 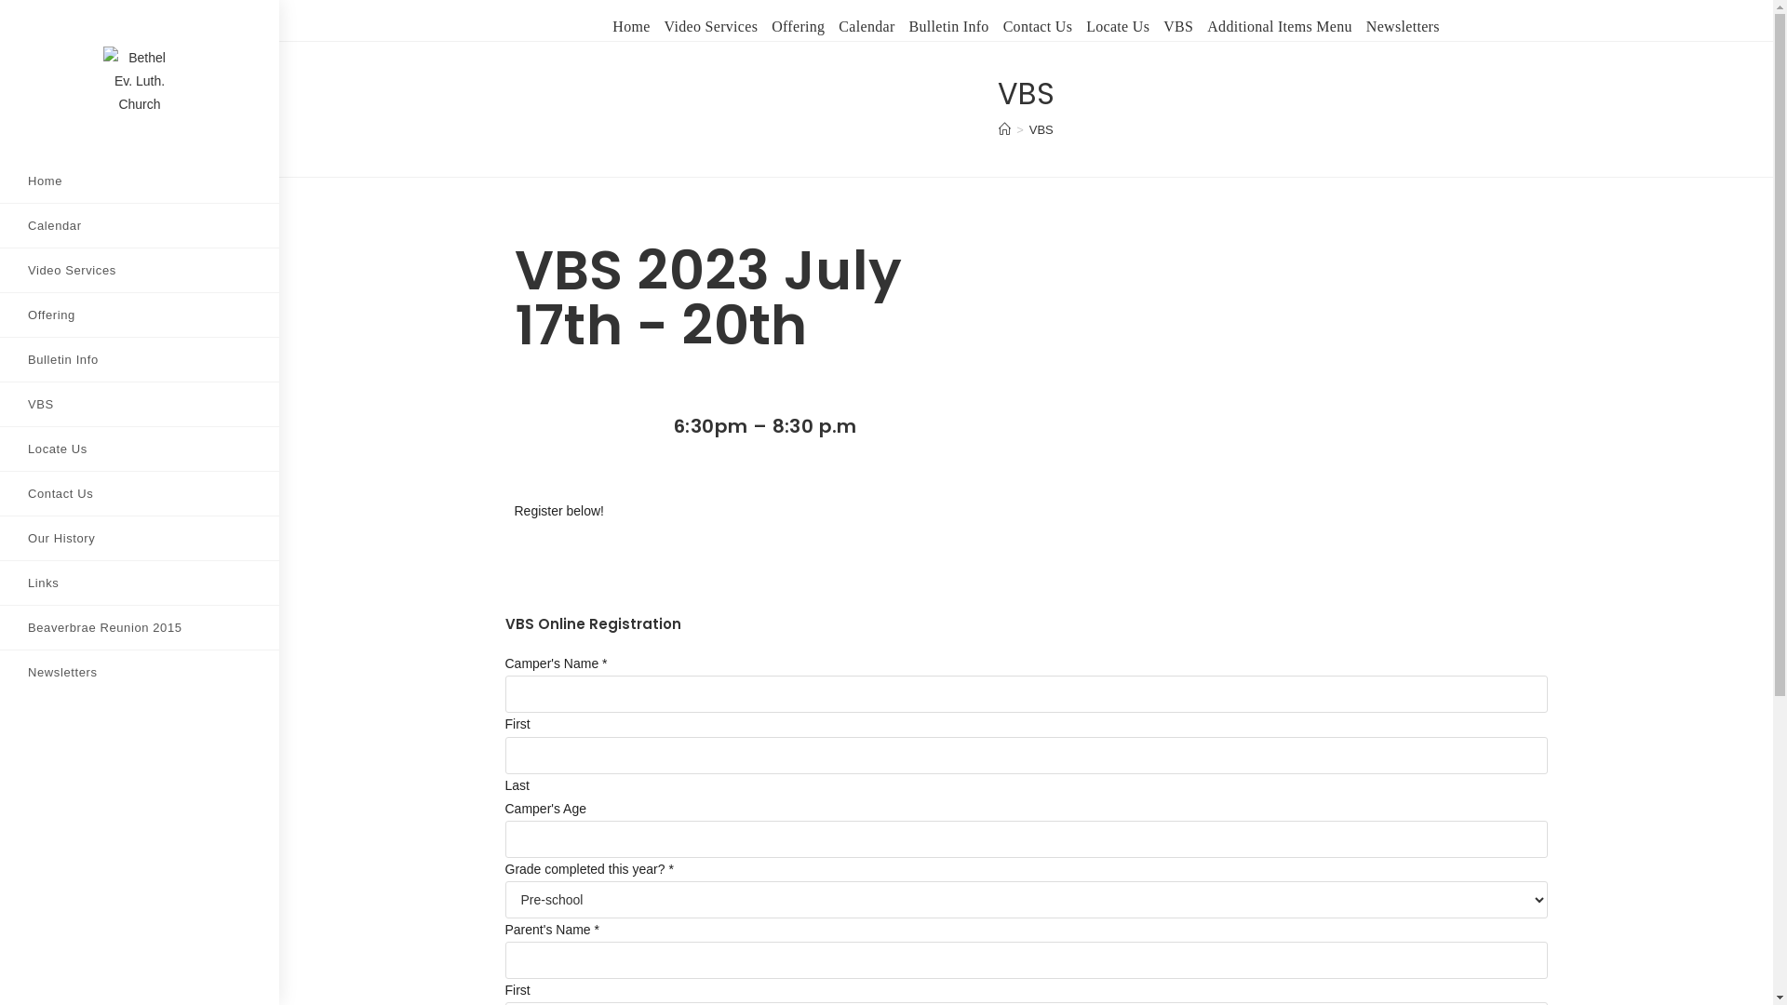 I want to click on Locate Us, so click(x=140, y=449).